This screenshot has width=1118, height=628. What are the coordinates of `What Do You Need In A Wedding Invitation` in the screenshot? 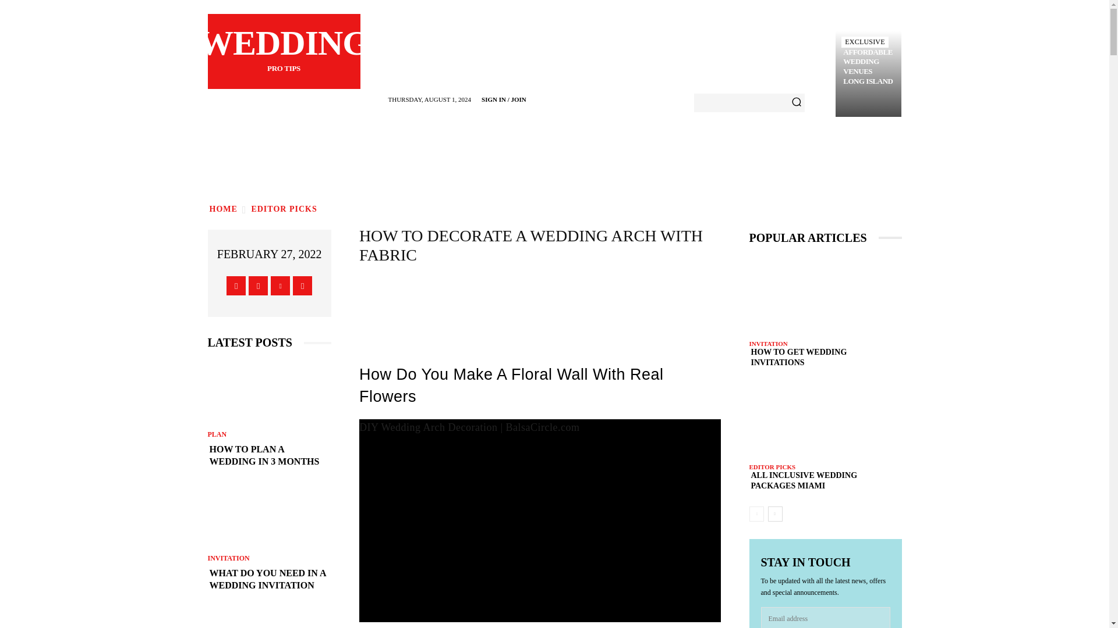 It's located at (269, 392).